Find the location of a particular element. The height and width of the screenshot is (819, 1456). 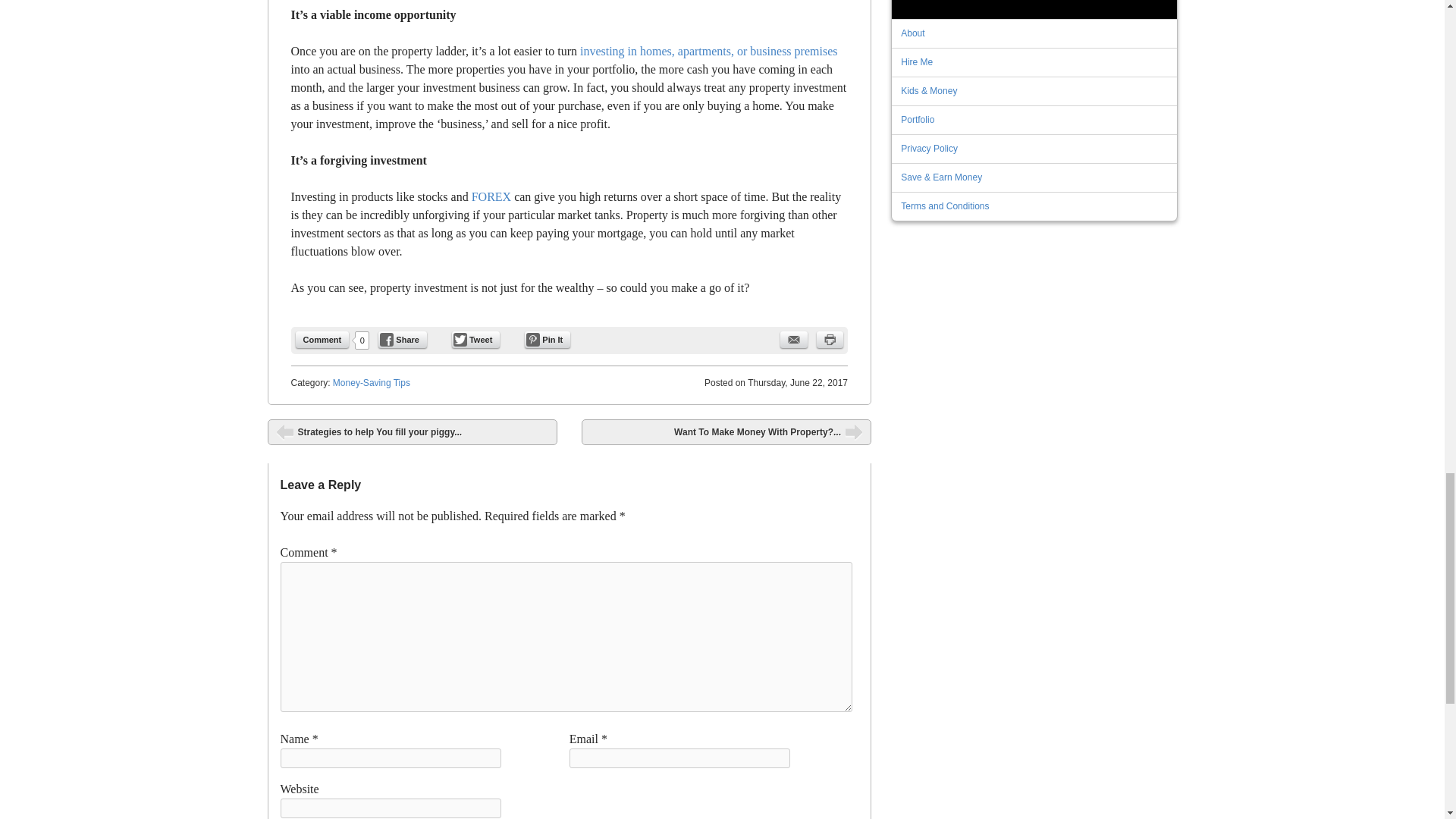

Want To Make Money With Property?... is located at coordinates (726, 432).